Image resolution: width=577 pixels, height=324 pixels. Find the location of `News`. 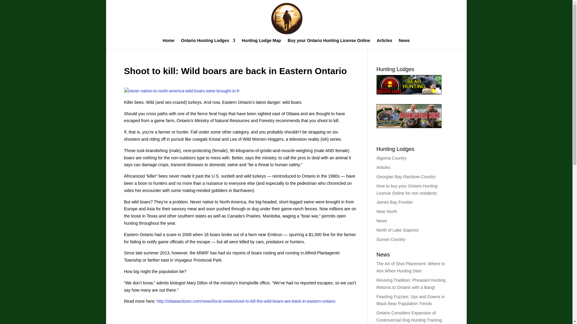

News is located at coordinates (381, 221).